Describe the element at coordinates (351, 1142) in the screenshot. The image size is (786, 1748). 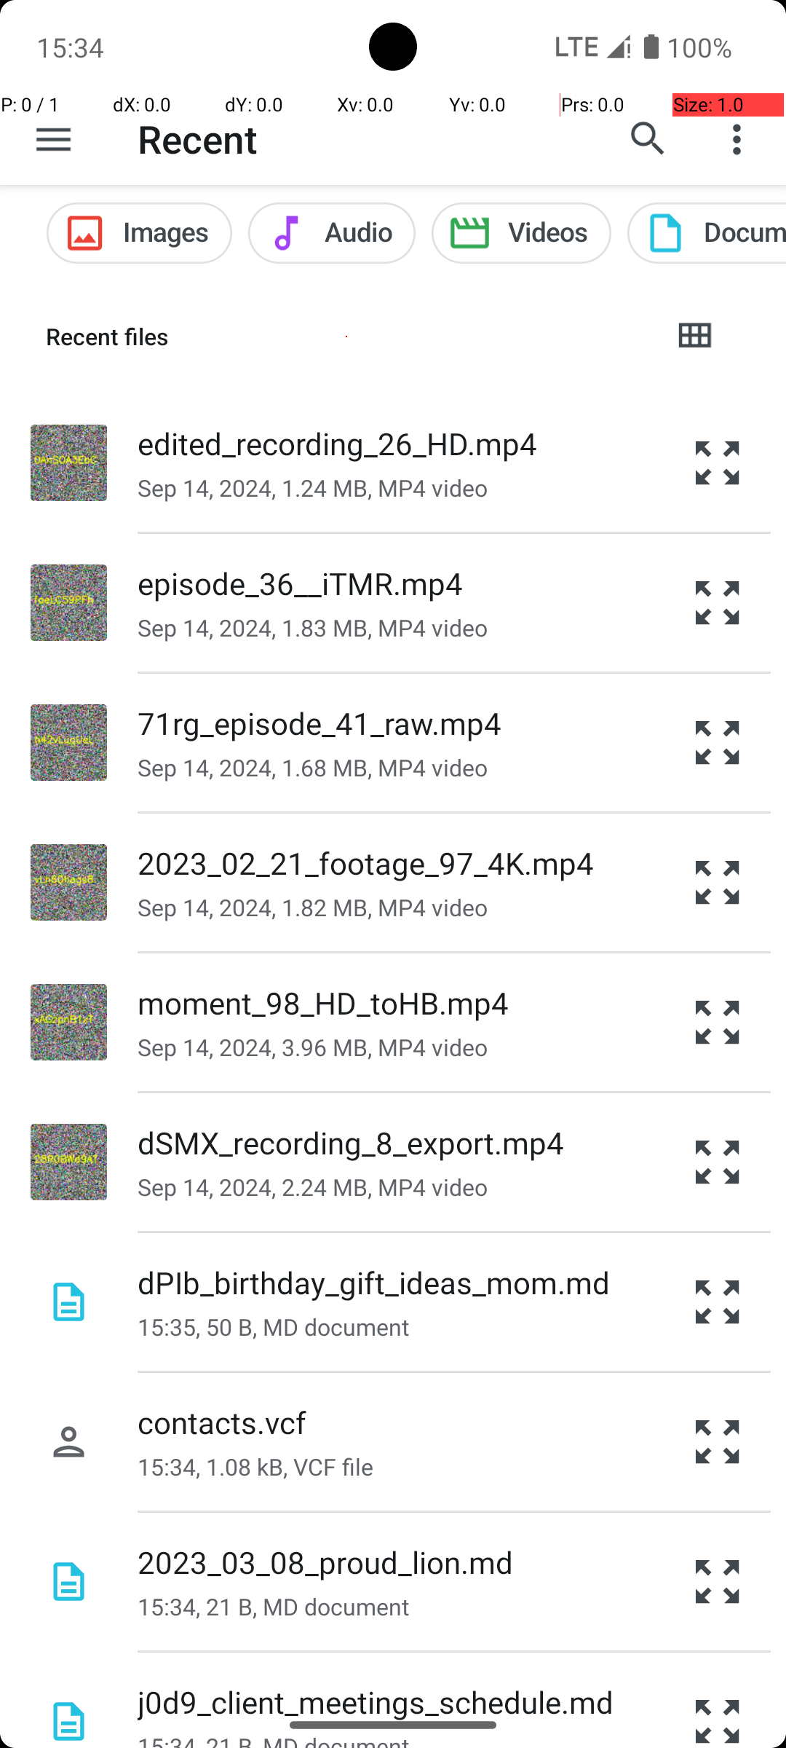
I see `dSMX_recording_8_export.mp4` at that location.